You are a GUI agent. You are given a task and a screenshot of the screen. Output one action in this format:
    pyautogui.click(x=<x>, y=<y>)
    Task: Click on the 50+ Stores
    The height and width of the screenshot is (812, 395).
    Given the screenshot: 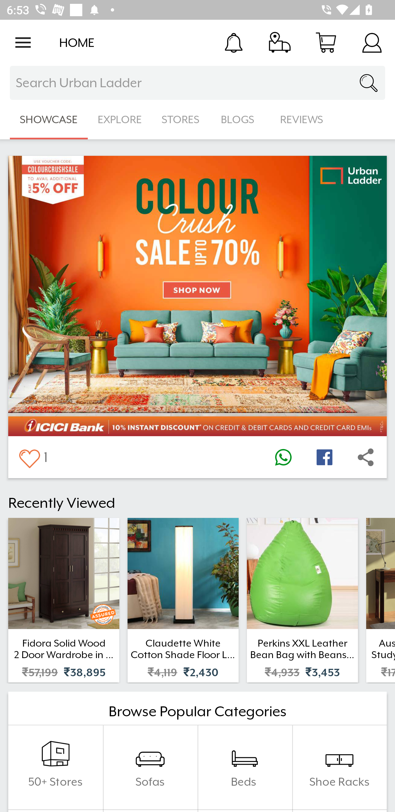 What is the action you would take?
    pyautogui.click(x=55, y=767)
    